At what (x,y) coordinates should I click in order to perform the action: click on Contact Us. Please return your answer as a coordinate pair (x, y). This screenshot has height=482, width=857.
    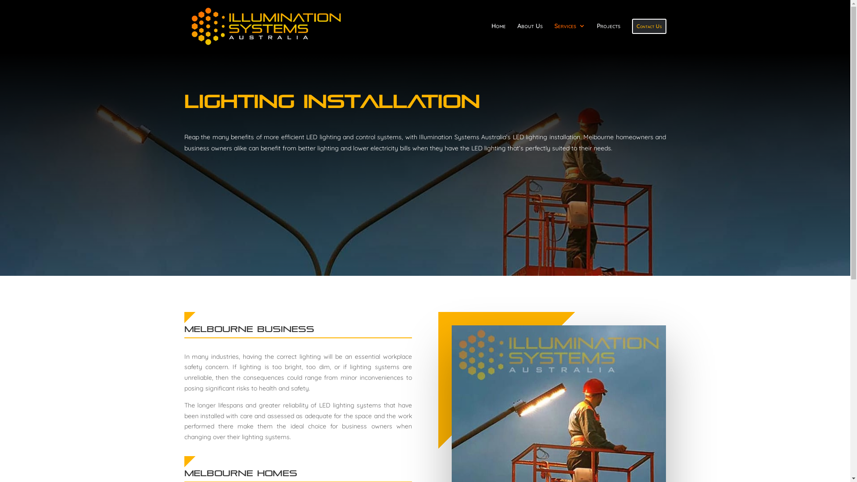
    Looking at the image, I should click on (649, 36).